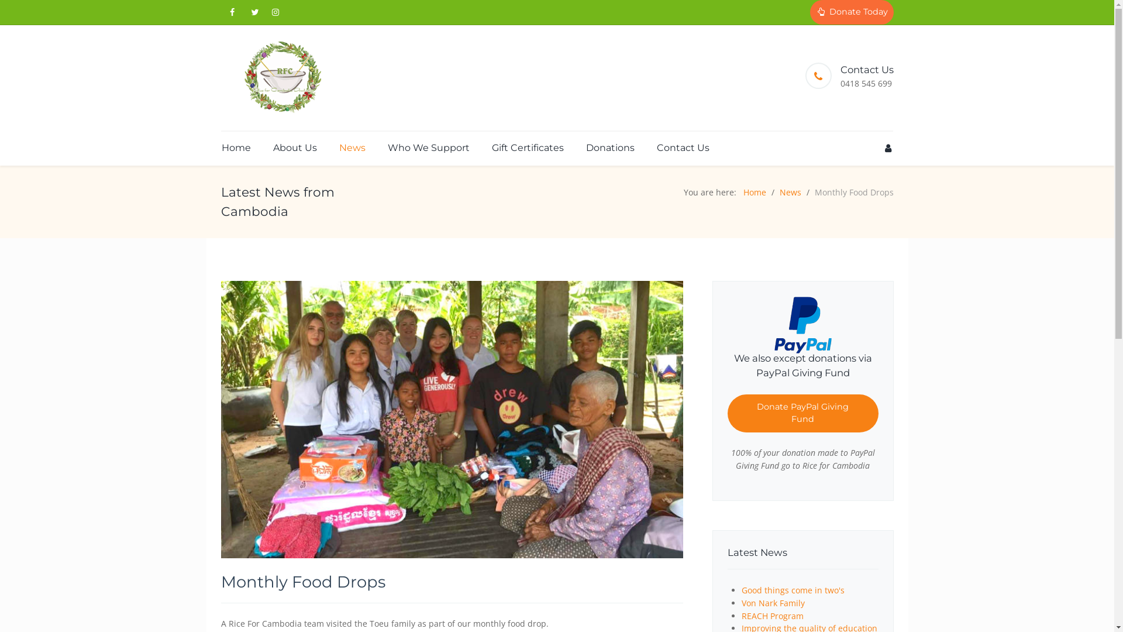 This screenshot has height=632, width=1123. I want to click on News, so click(352, 147).